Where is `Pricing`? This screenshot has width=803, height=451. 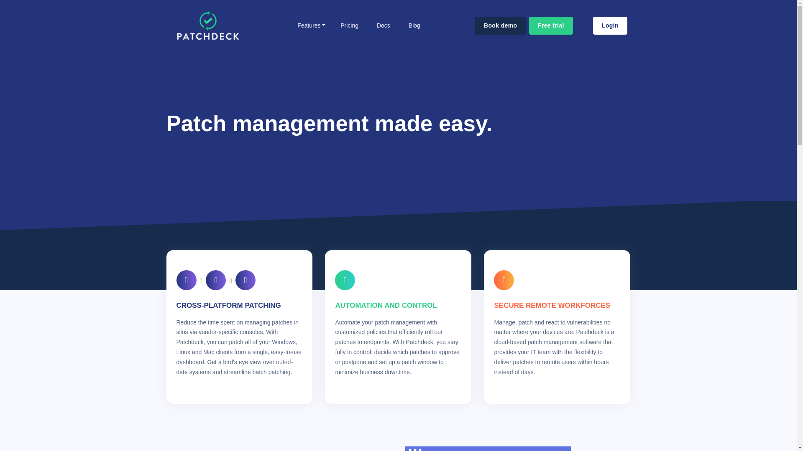
Pricing is located at coordinates (349, 25).